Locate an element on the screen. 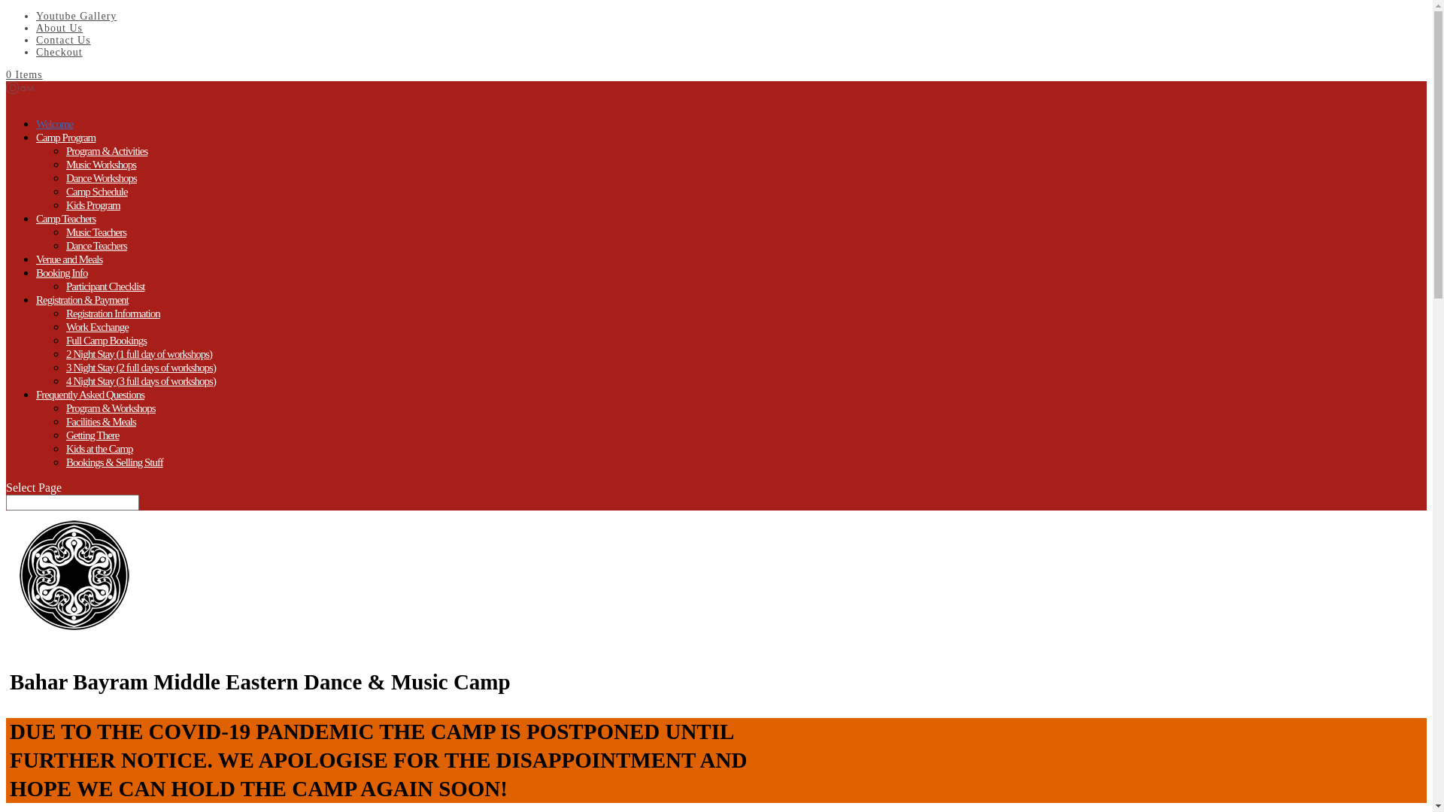 The width and height of the screenshot is (1444, 812). Program & Workshops is located at coordinates (111, 408).